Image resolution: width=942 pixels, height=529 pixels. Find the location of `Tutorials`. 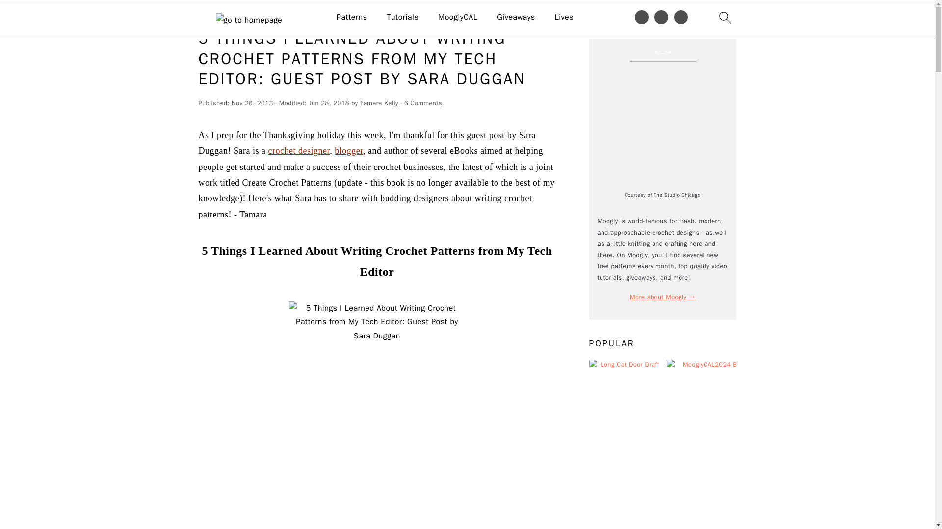

Tutorials is located at coordinates (402, 17).